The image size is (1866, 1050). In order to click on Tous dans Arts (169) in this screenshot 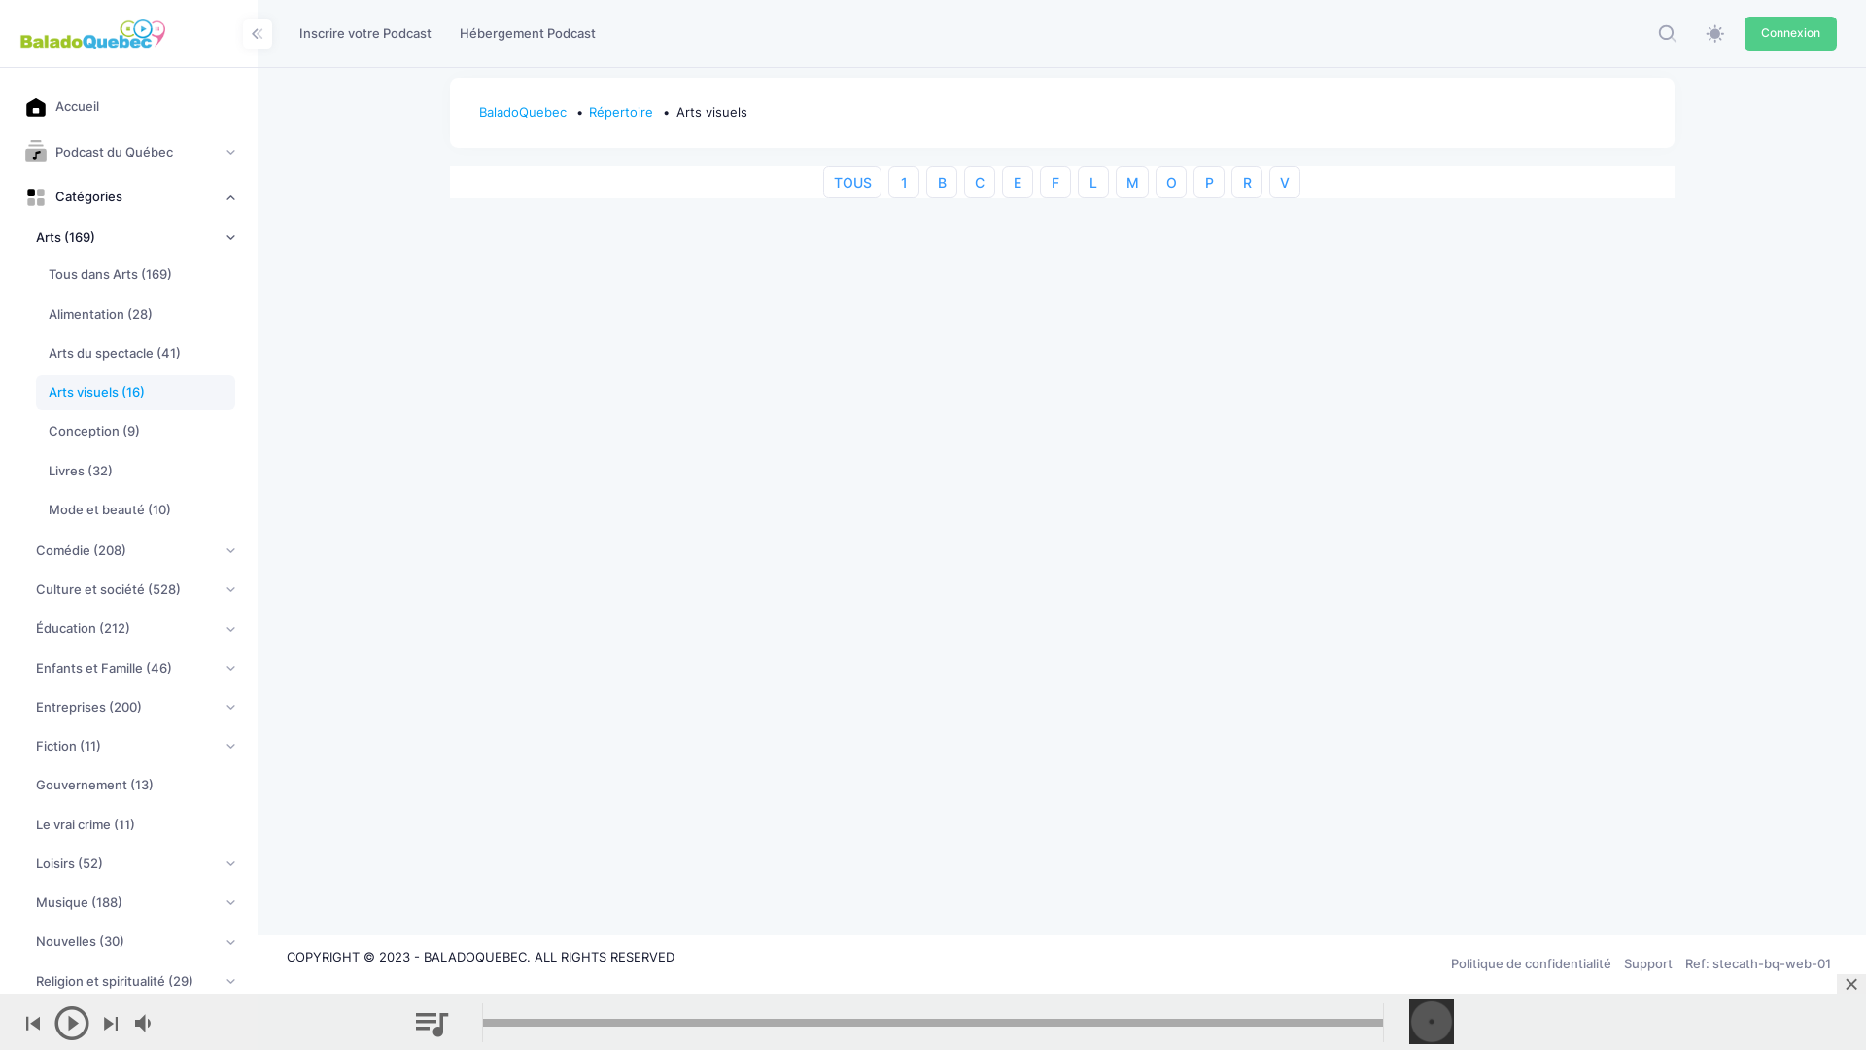, I will do `click(142, 275)`.